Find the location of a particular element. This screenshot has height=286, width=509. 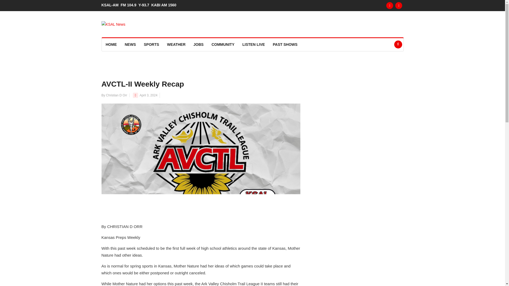

KABI AM 1560 is located at coordinates (165, 5).